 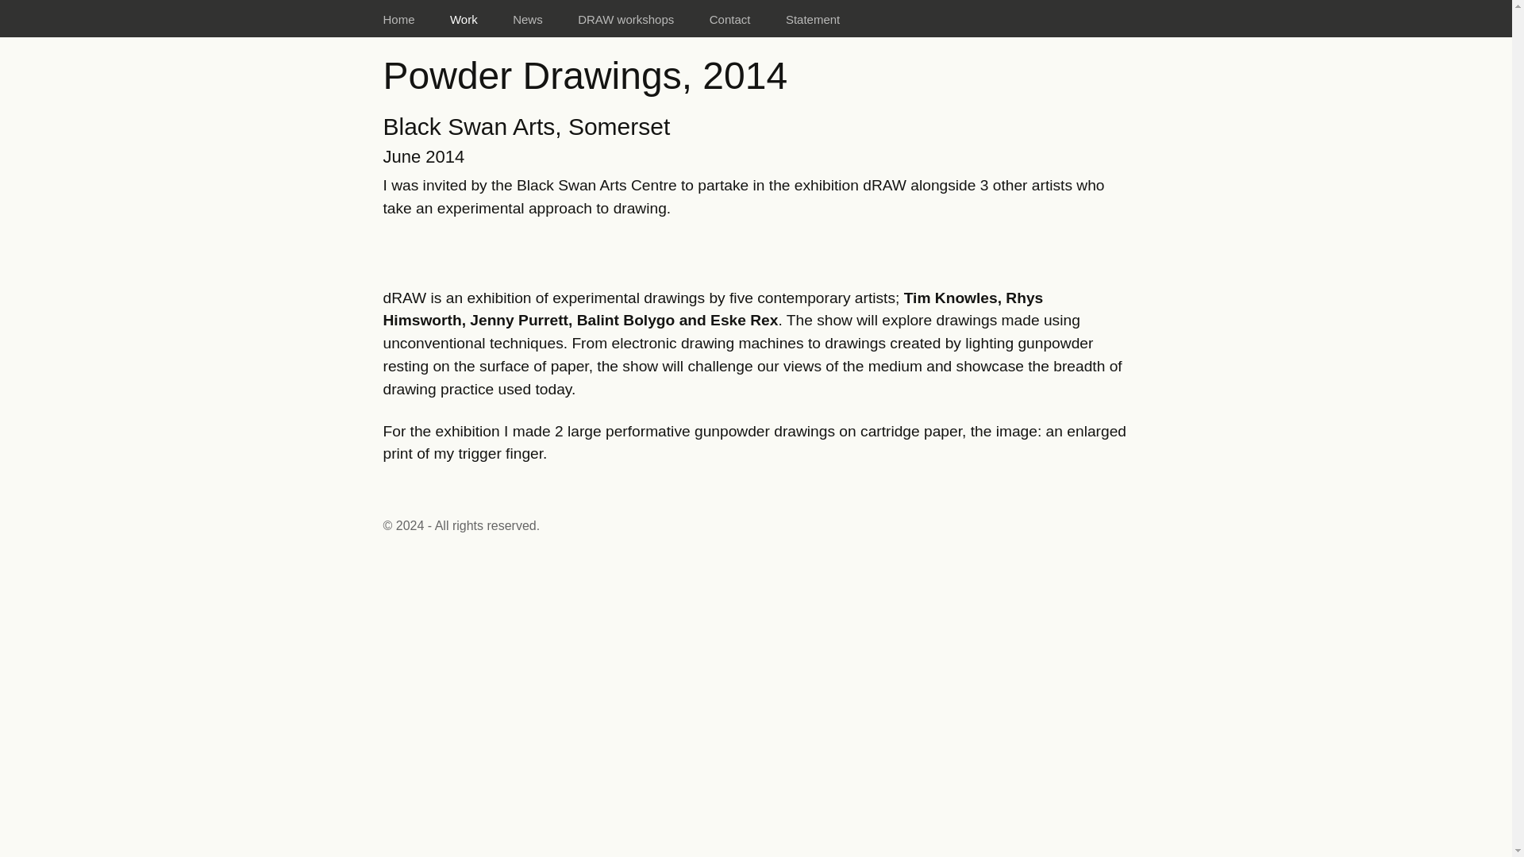 I want to click on News, so click(x=527, y=19).